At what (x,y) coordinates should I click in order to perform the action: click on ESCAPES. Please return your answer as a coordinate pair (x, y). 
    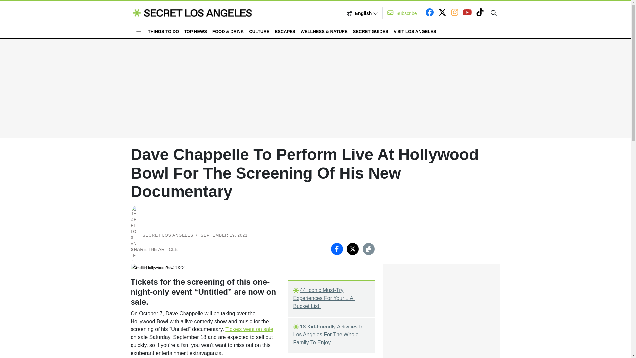
    Looking at the image, I should click on (285, 31).